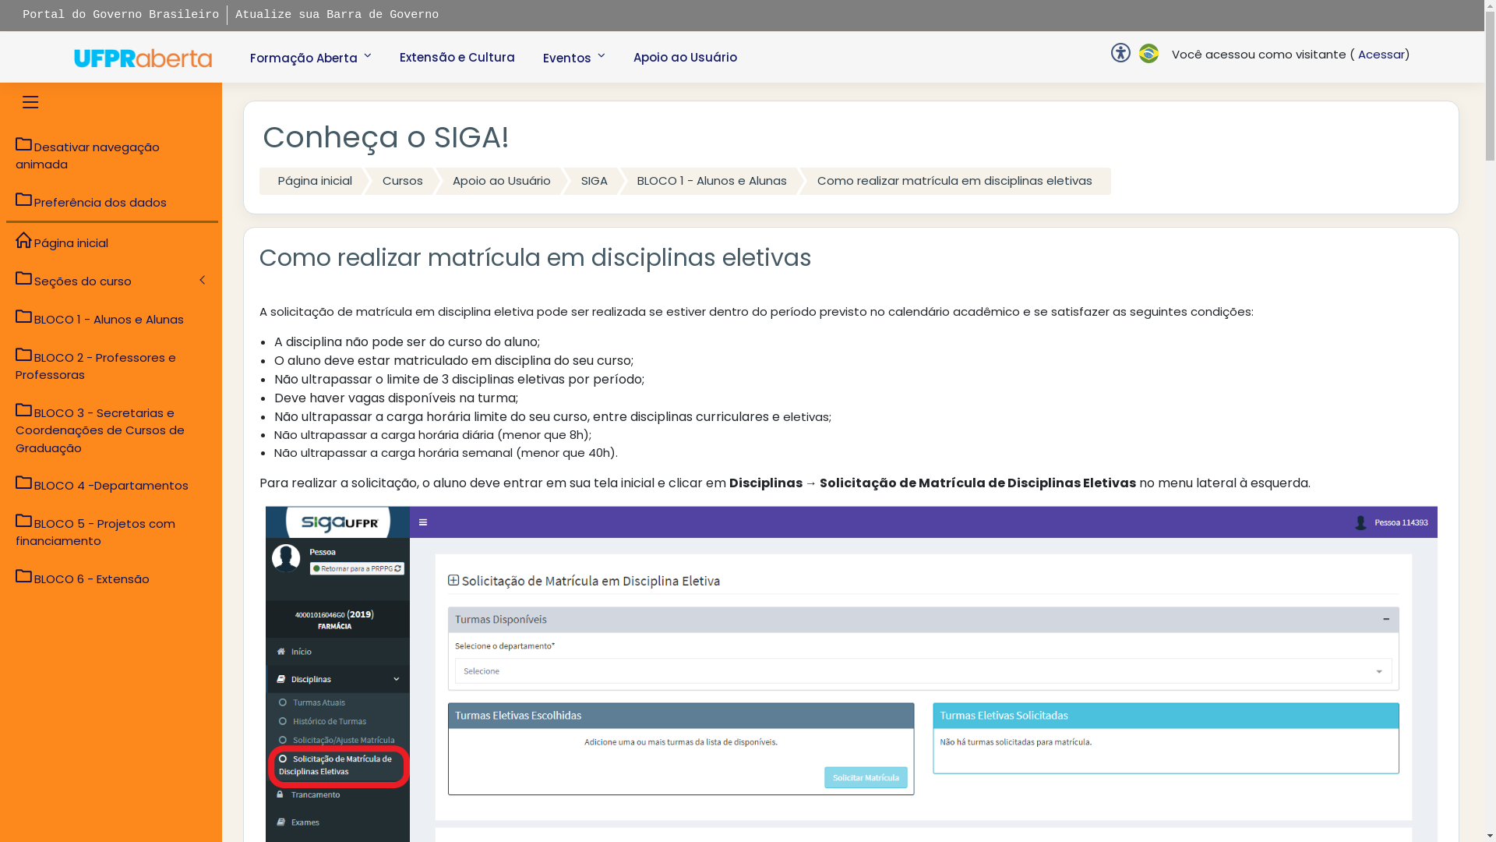 This screenshot has width=1496, height=842. Describe the element at coordinates (709, 181) in the screenshot. I see `BLOCO 1 - Alunos e Alunas` at that location.